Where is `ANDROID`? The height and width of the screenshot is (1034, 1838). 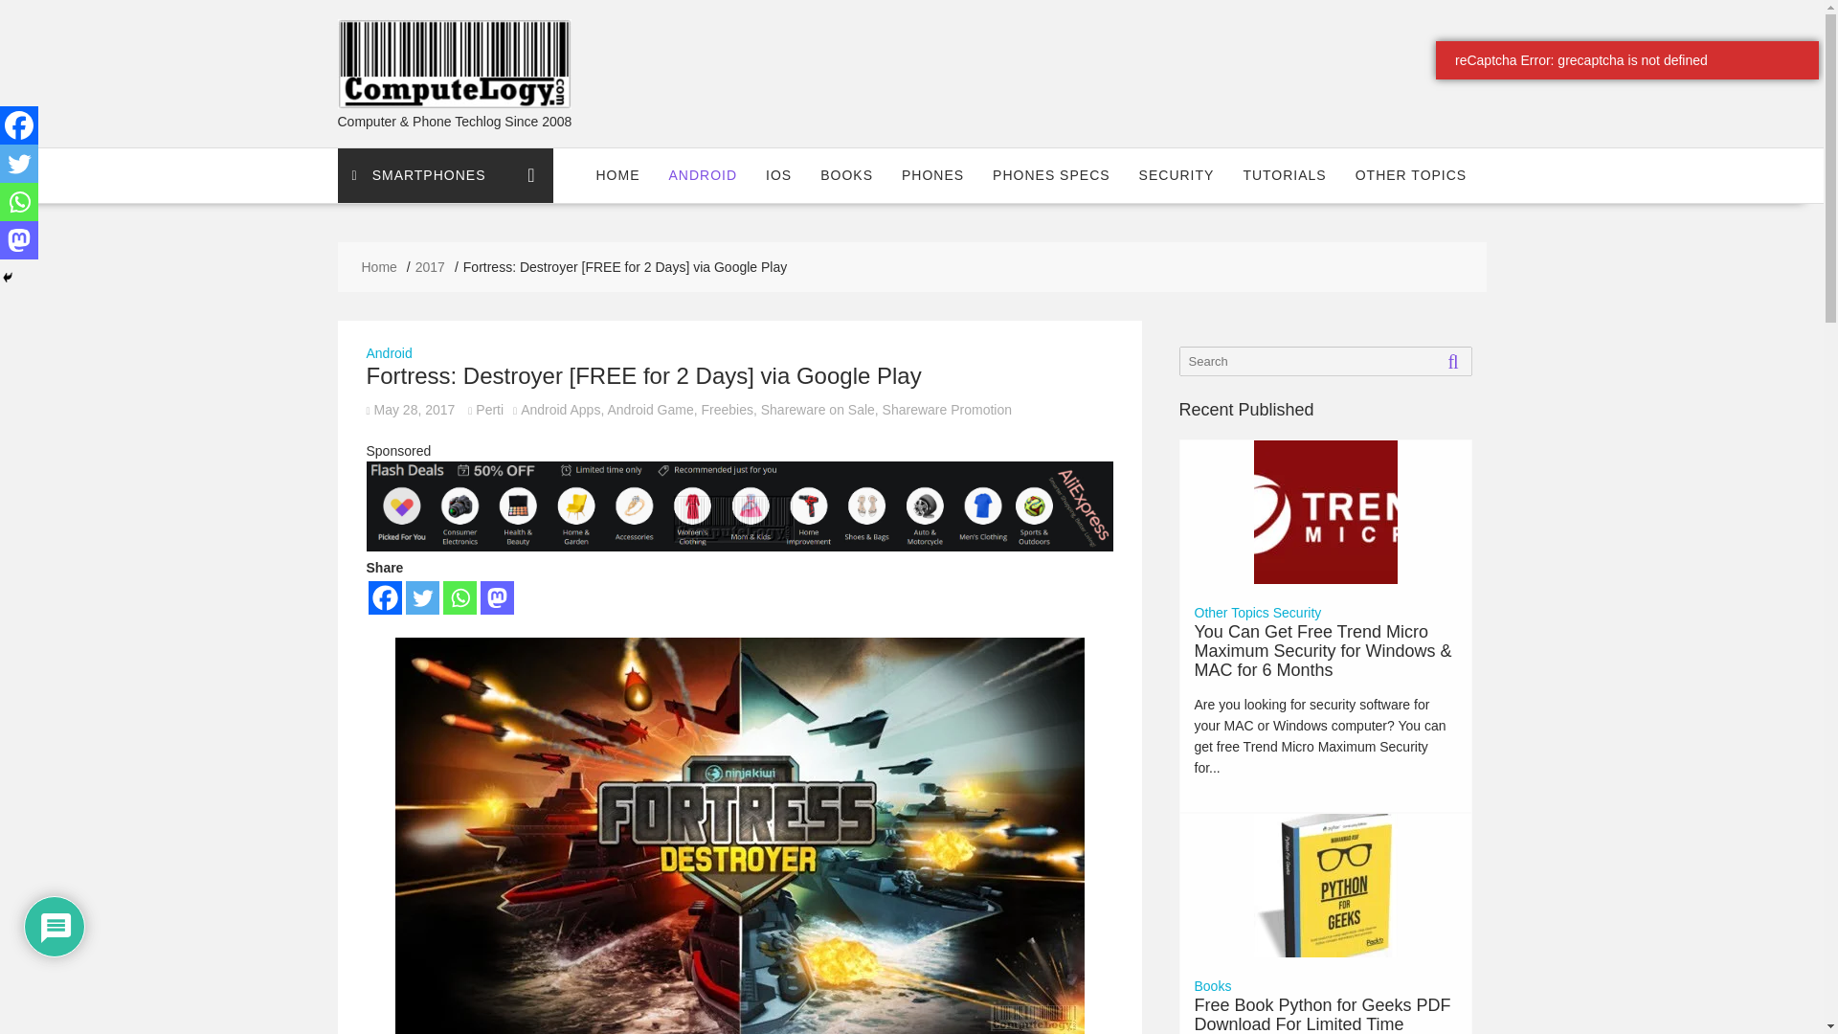 ANDROID is located at coordinates (703, 174).